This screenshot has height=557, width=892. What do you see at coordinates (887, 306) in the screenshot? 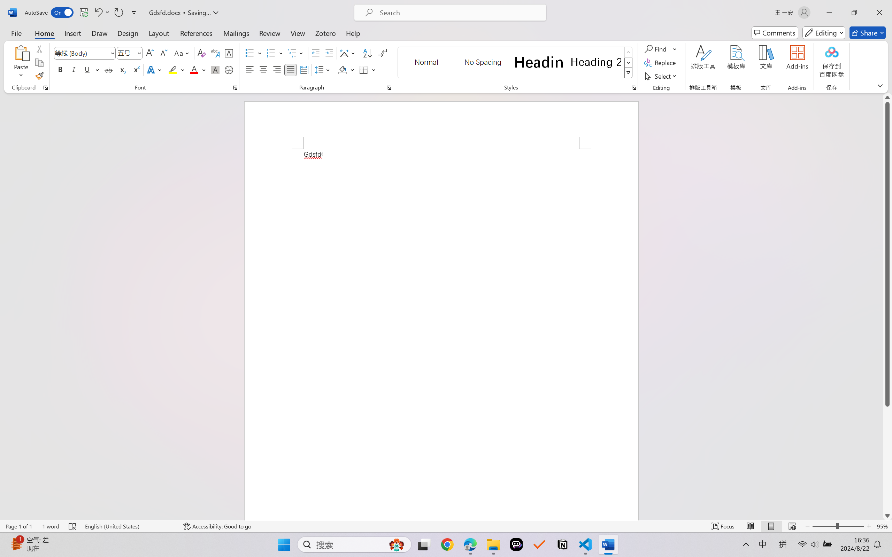
I see `Class: NetUIScrollBar` at bounding box center [887, 306].